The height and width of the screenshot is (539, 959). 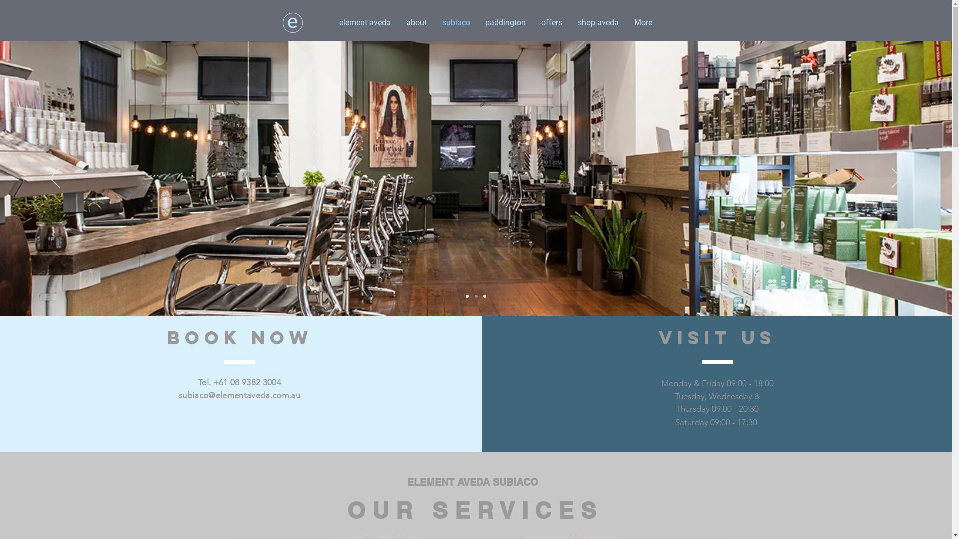 What do you see at coordinates (416, 23) in the screenshot?
I see `about` at bounding box center [416, 23].